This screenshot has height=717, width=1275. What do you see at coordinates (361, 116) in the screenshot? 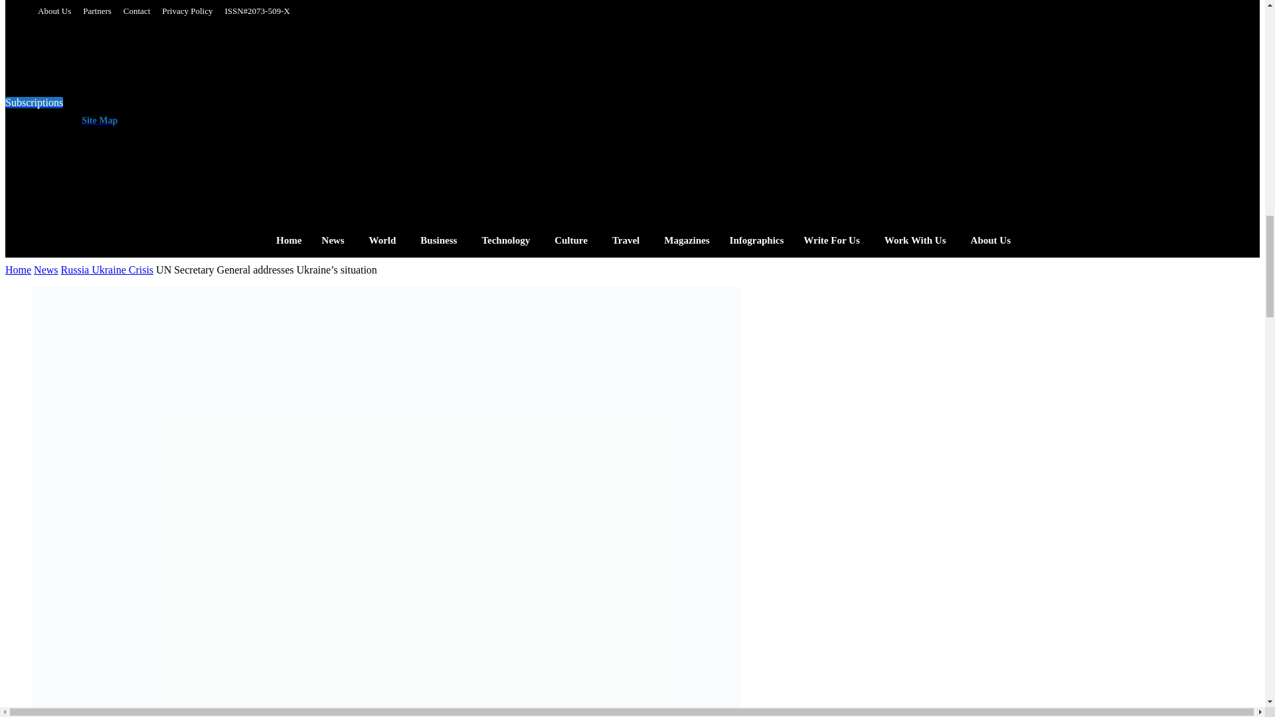
I see `Twitter` at bounding box center [361, 116].